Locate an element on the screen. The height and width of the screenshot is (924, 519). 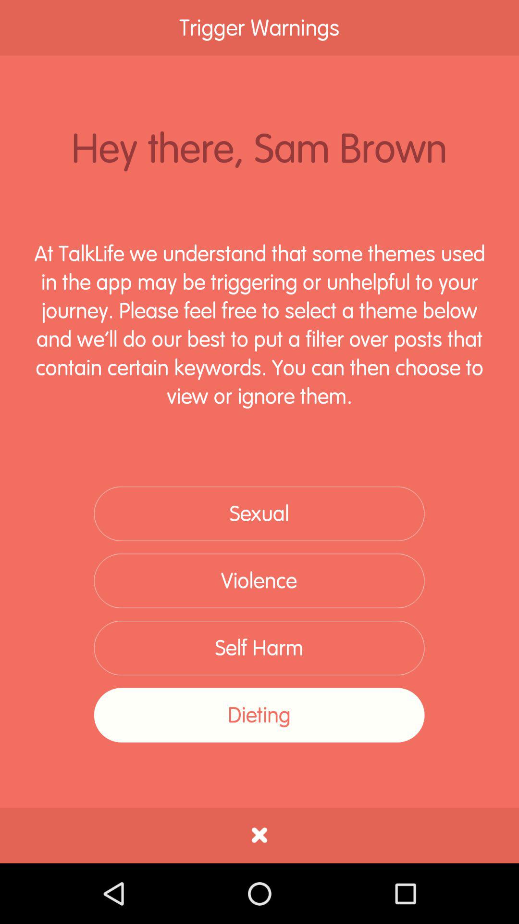
flip to the sexual icon is located at coordinates (259, 514).